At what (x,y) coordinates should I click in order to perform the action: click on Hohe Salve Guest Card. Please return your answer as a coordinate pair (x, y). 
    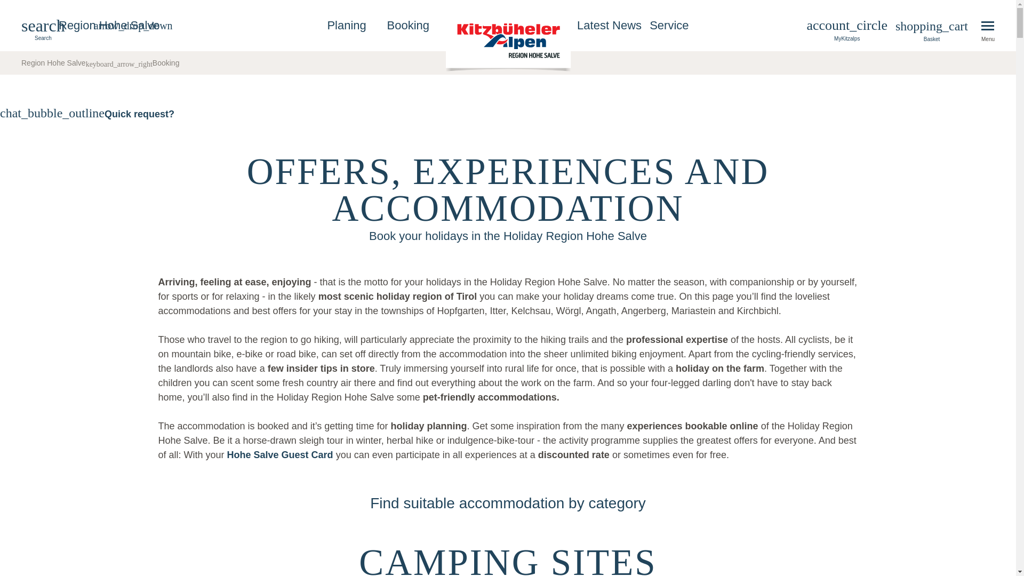
    Looking at the image, I should click on (281, 454).